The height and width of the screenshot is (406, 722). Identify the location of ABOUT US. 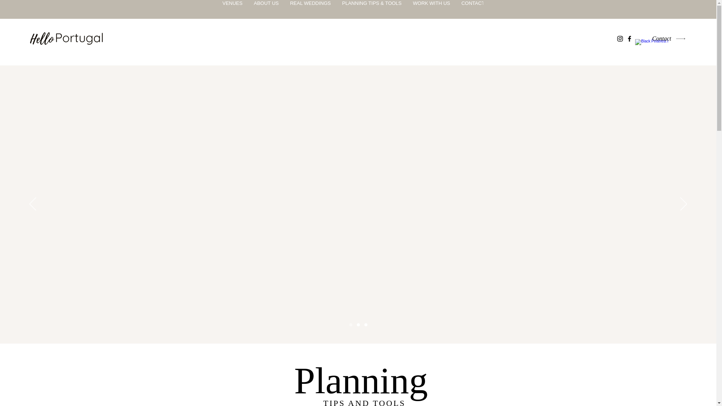
(266, 9).